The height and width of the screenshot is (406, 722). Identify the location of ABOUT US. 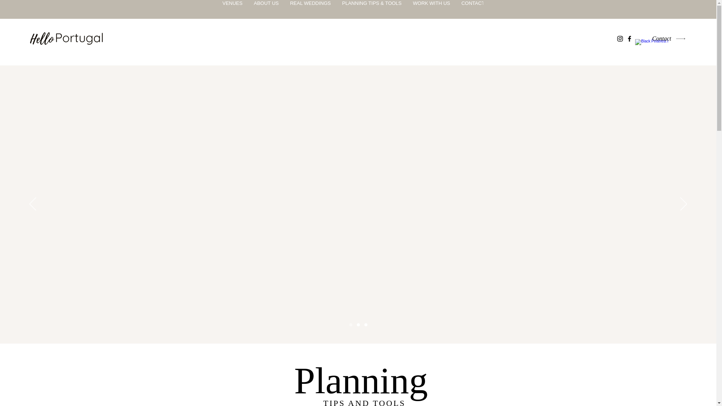
(266, 9).